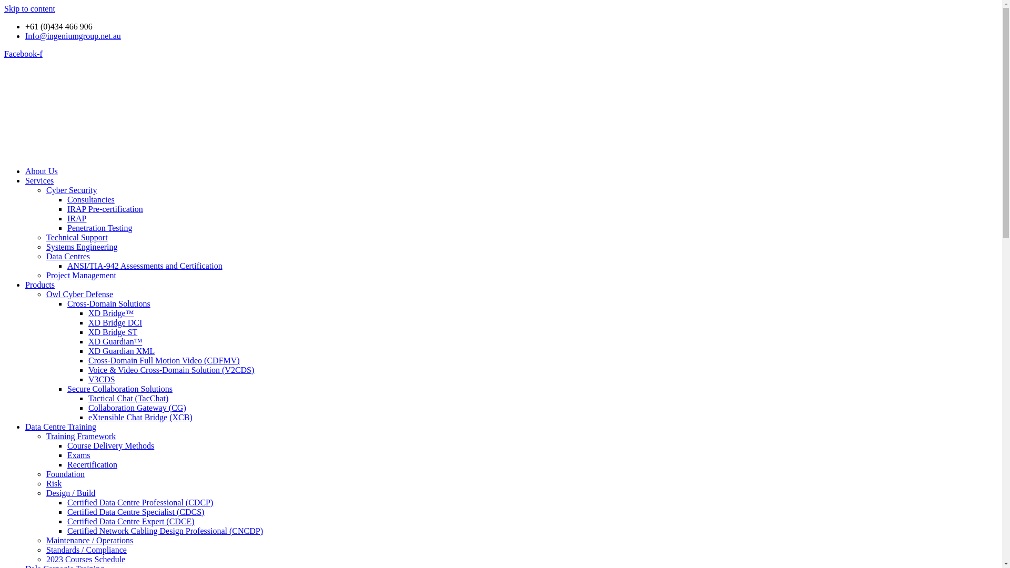 This screenshot has width=1010, height=568. Describe the element at coordinates (120, 389) in the screenshot. I see `Secure Collaboration Solutions` at that location.